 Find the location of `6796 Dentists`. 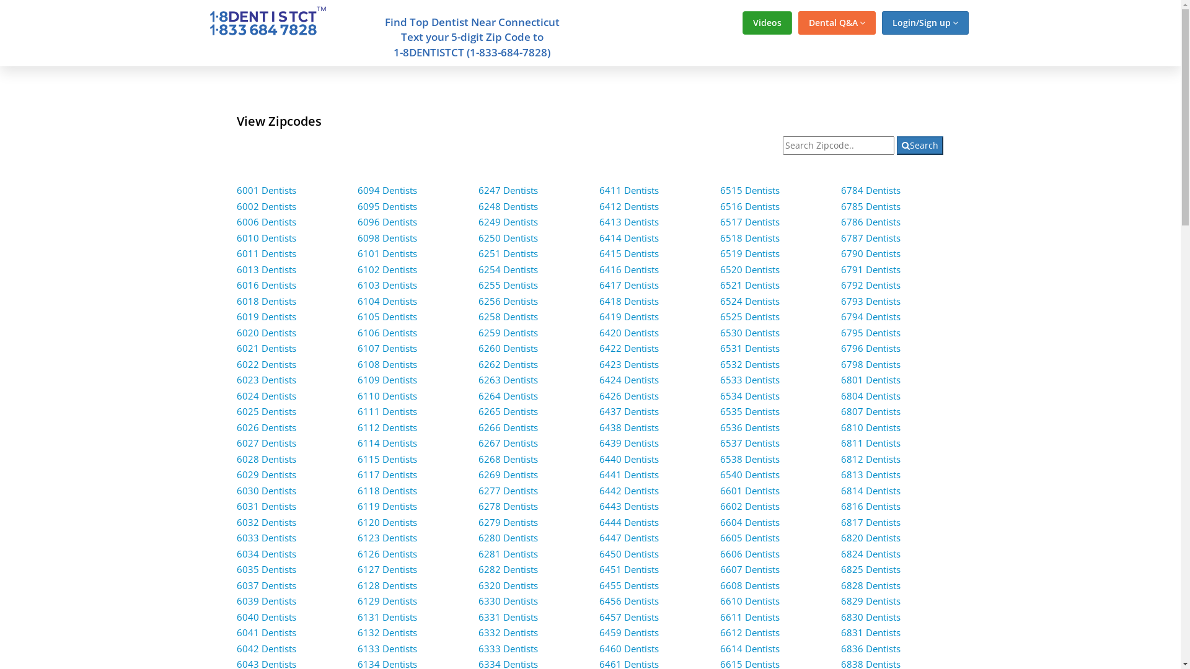

6796 Dentists is located at coordinates (871, 348).